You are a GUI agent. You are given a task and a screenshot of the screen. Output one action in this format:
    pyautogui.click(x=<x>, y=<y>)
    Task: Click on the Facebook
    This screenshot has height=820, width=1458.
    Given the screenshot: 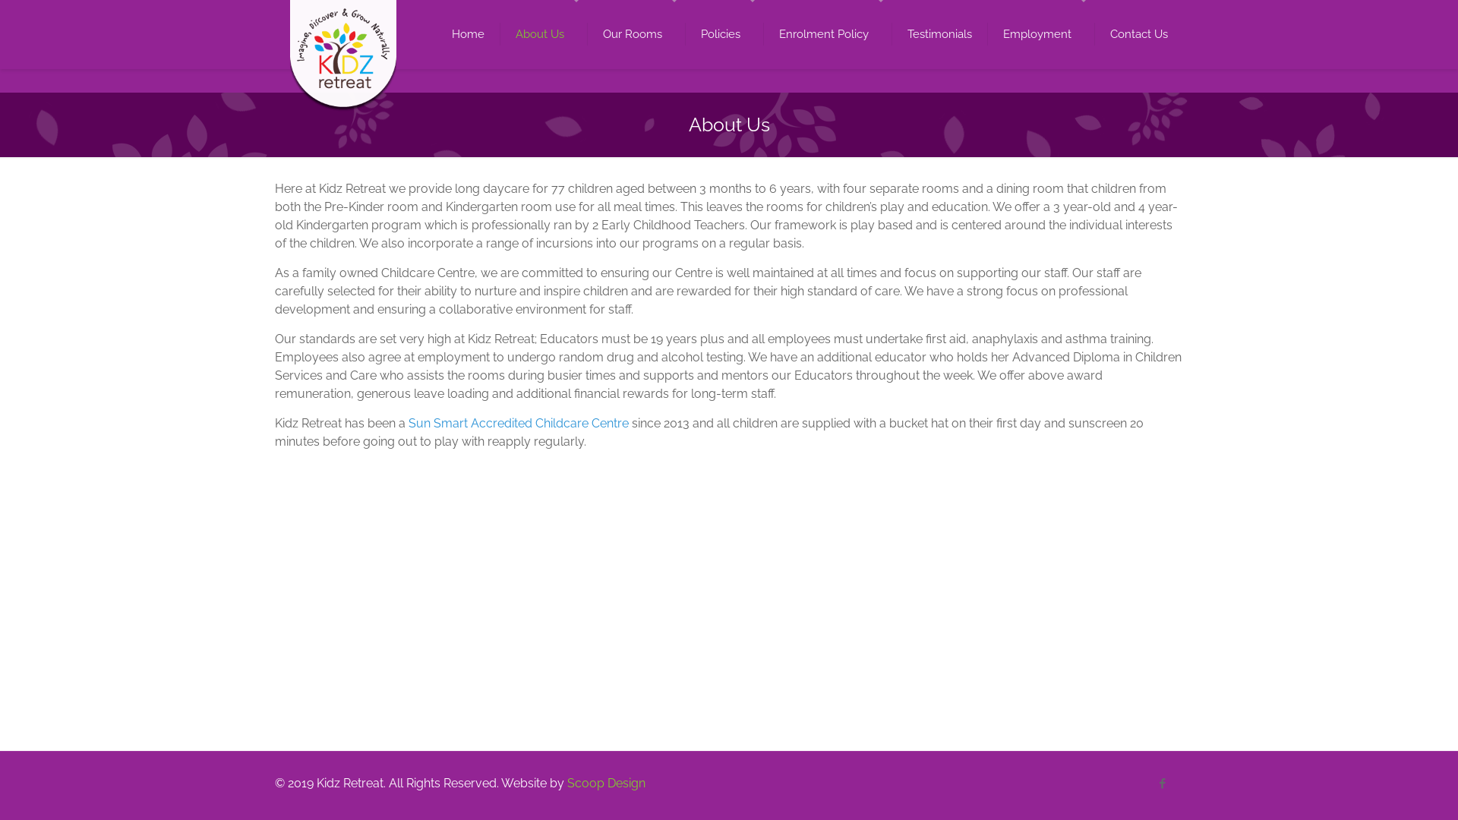 What is the action you would take?
    pyautogui.click(x=1162, y=784)
    